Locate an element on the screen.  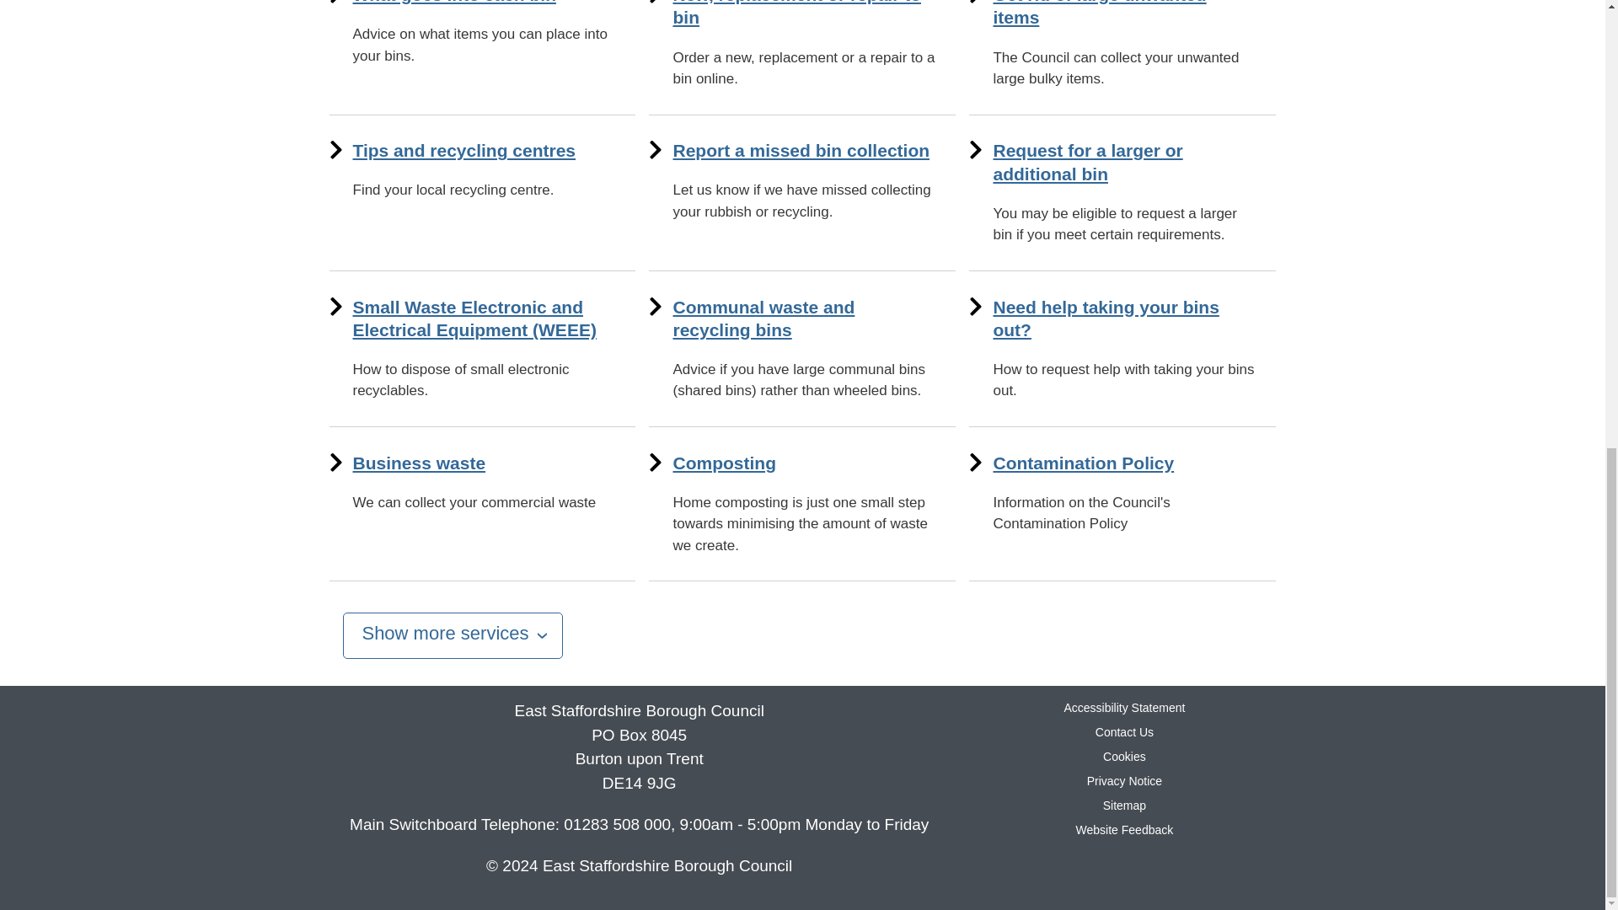
Privacy Notice is located at coordinates (1124, 781).